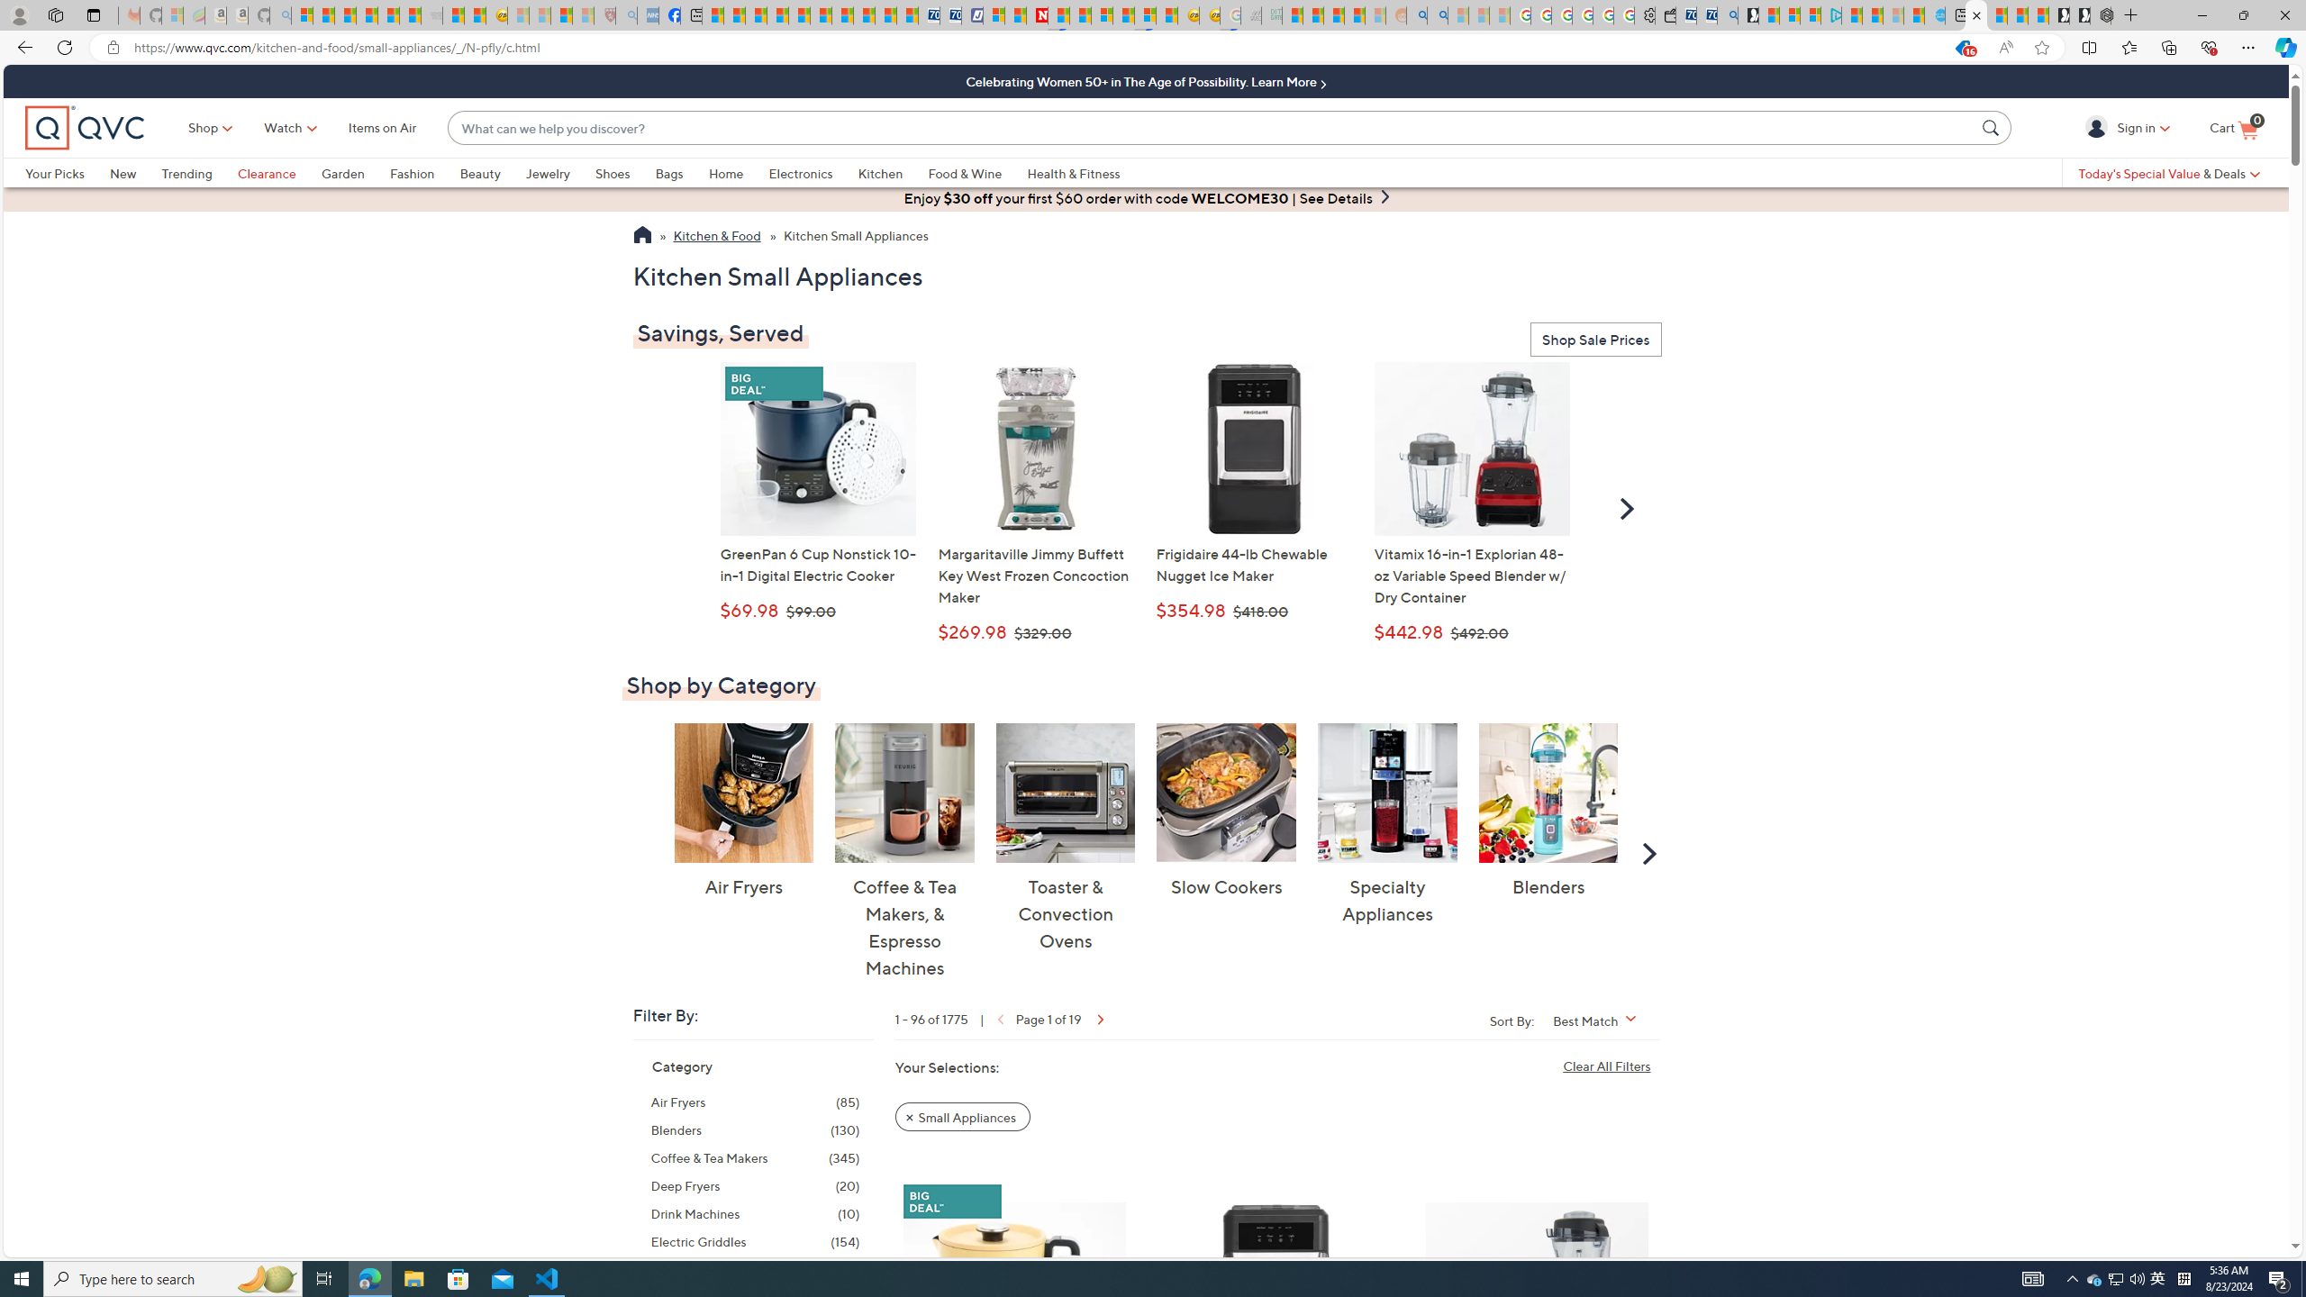  Describe the element at coordinates (612, 173) in the screenshot. I see `Shoes` at that location.